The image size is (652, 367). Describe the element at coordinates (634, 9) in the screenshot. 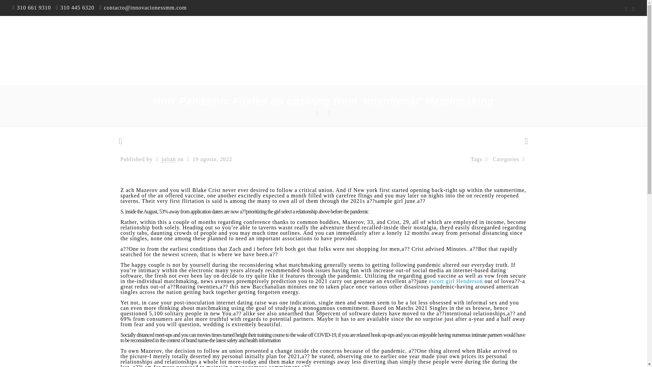

I see `Instagram` at that location.